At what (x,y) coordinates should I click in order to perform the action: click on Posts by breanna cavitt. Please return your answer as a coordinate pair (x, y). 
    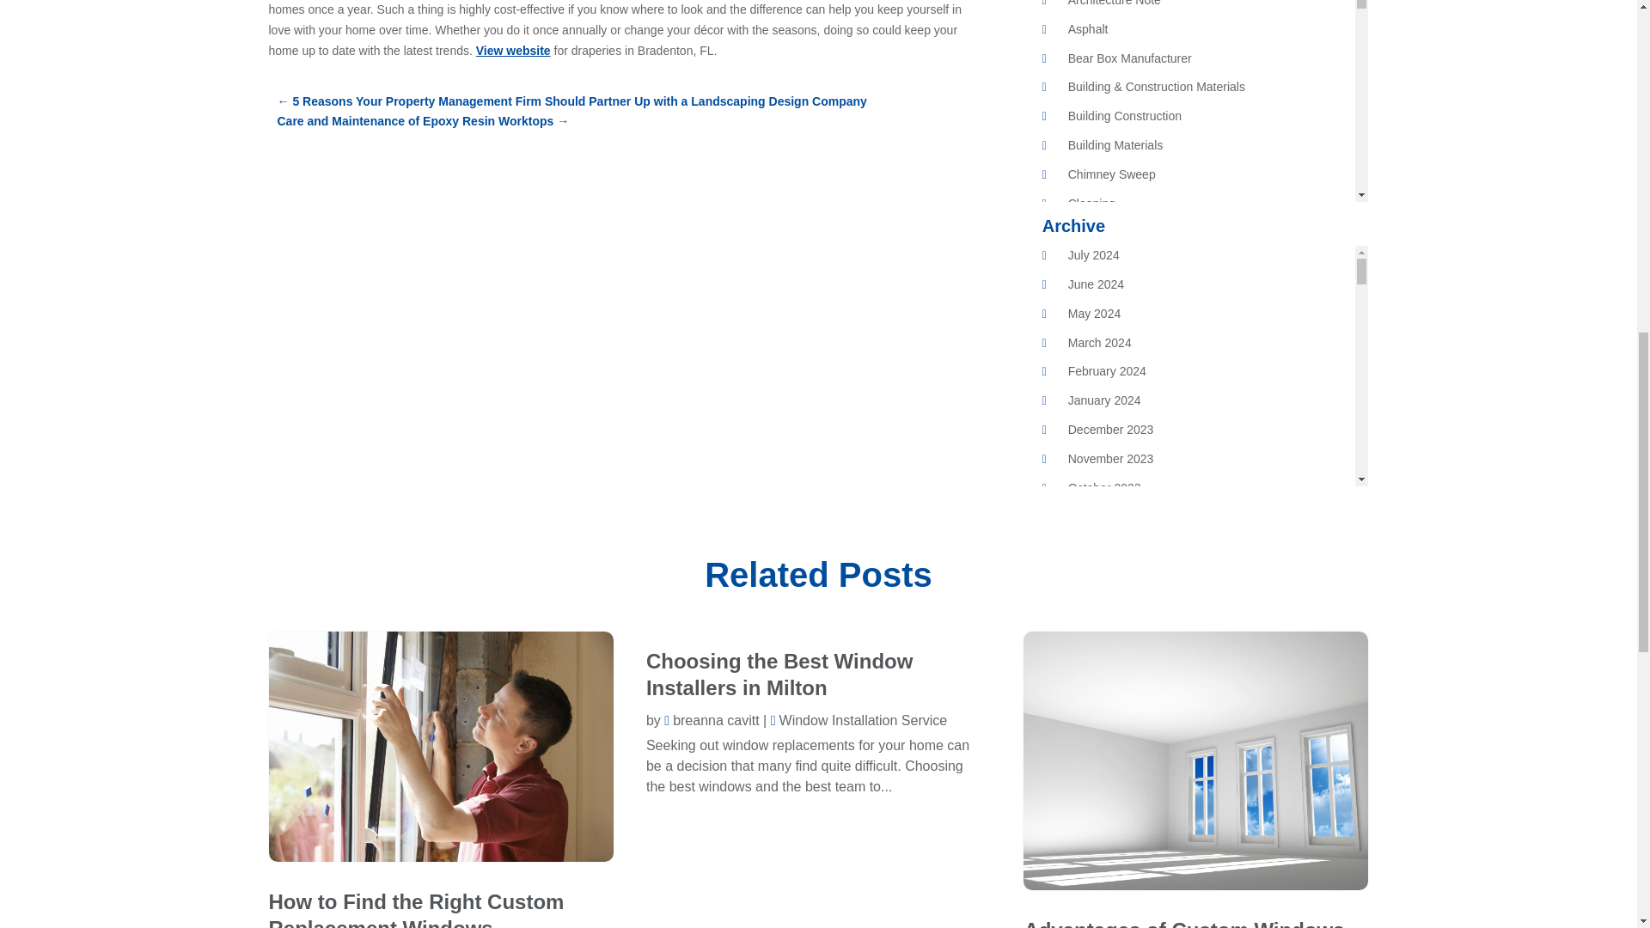
    Looking at the image, I should click on (712, 720).